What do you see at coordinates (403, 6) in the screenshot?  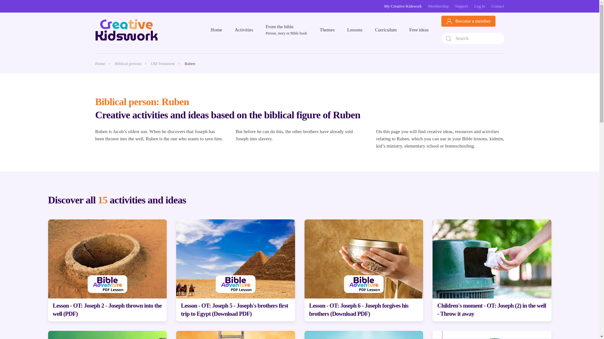 I see `My Creative Kidswork` at bounding box center [403, 6].